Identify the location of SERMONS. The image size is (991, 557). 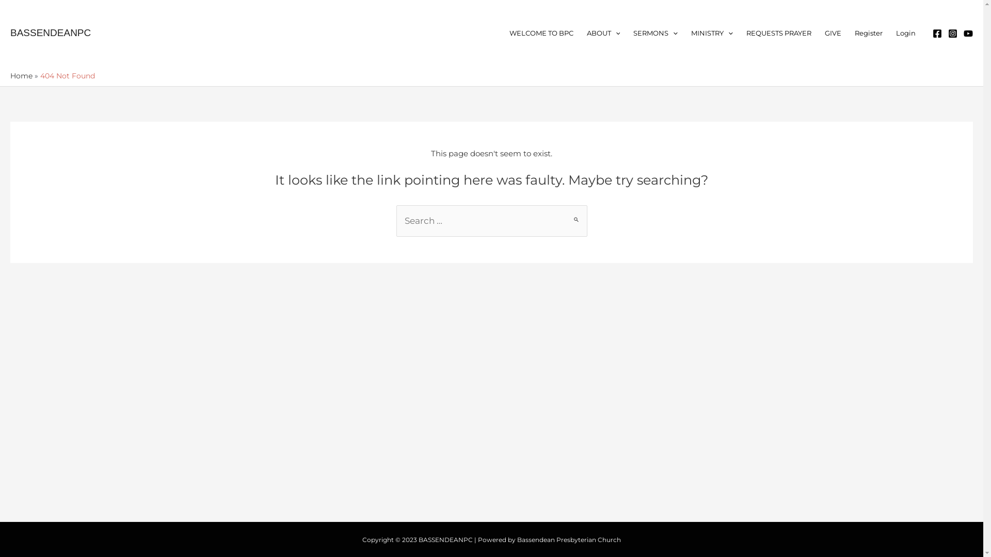
(656, 33).